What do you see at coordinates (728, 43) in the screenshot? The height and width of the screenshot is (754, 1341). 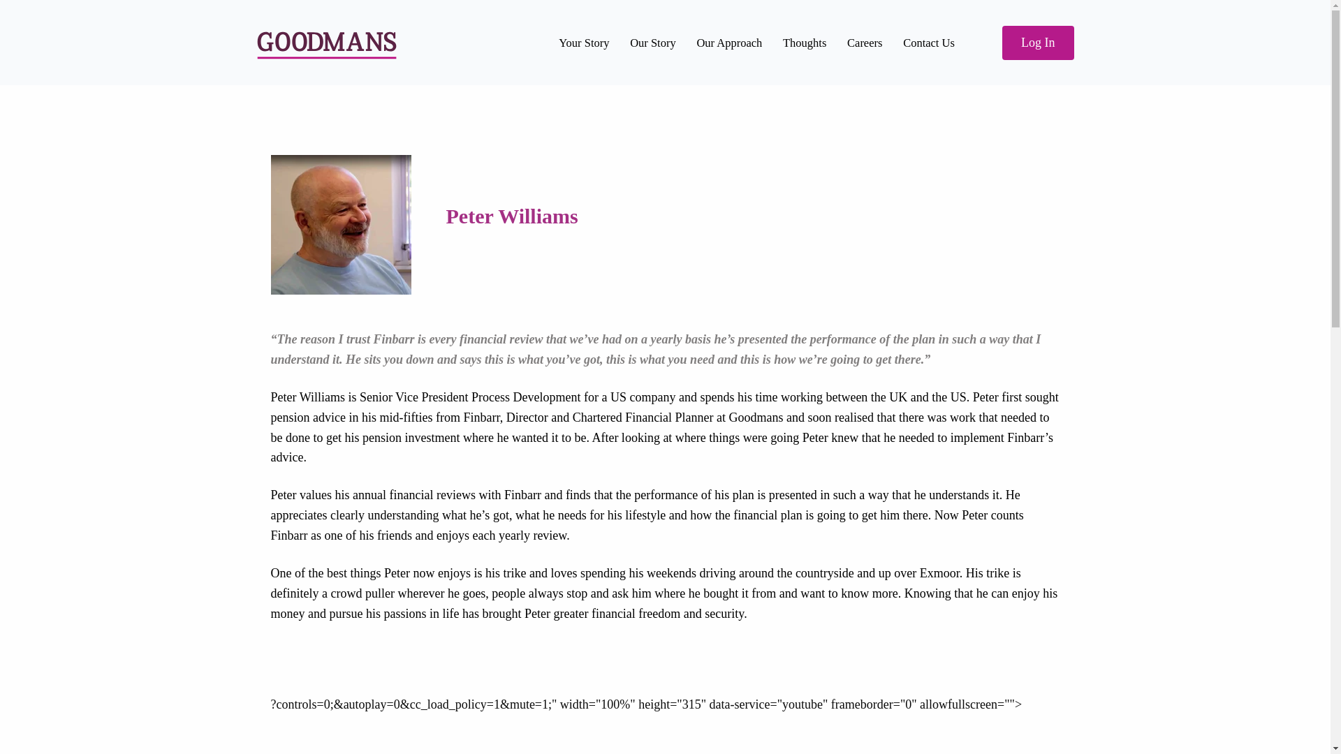 I see `Our Approach` at bounding box center [728, 43].